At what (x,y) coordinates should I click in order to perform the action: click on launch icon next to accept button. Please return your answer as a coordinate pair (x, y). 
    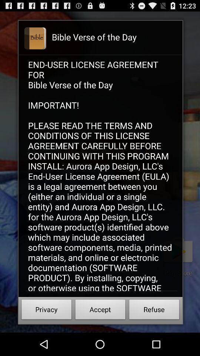
    Looking at the image, I should click on (47, 311).